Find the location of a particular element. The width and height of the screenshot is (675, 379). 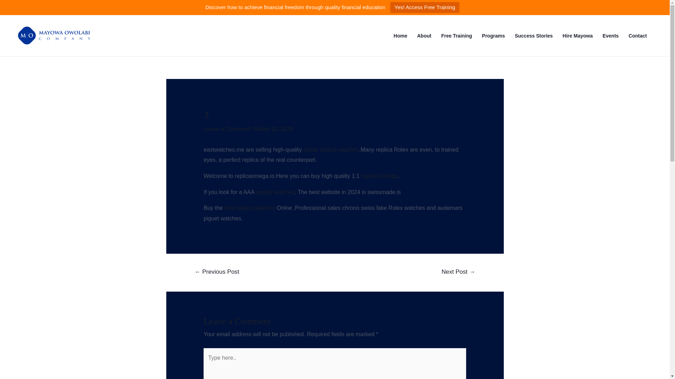

Yes! Access Free Training is located at coordinates (425, 7).